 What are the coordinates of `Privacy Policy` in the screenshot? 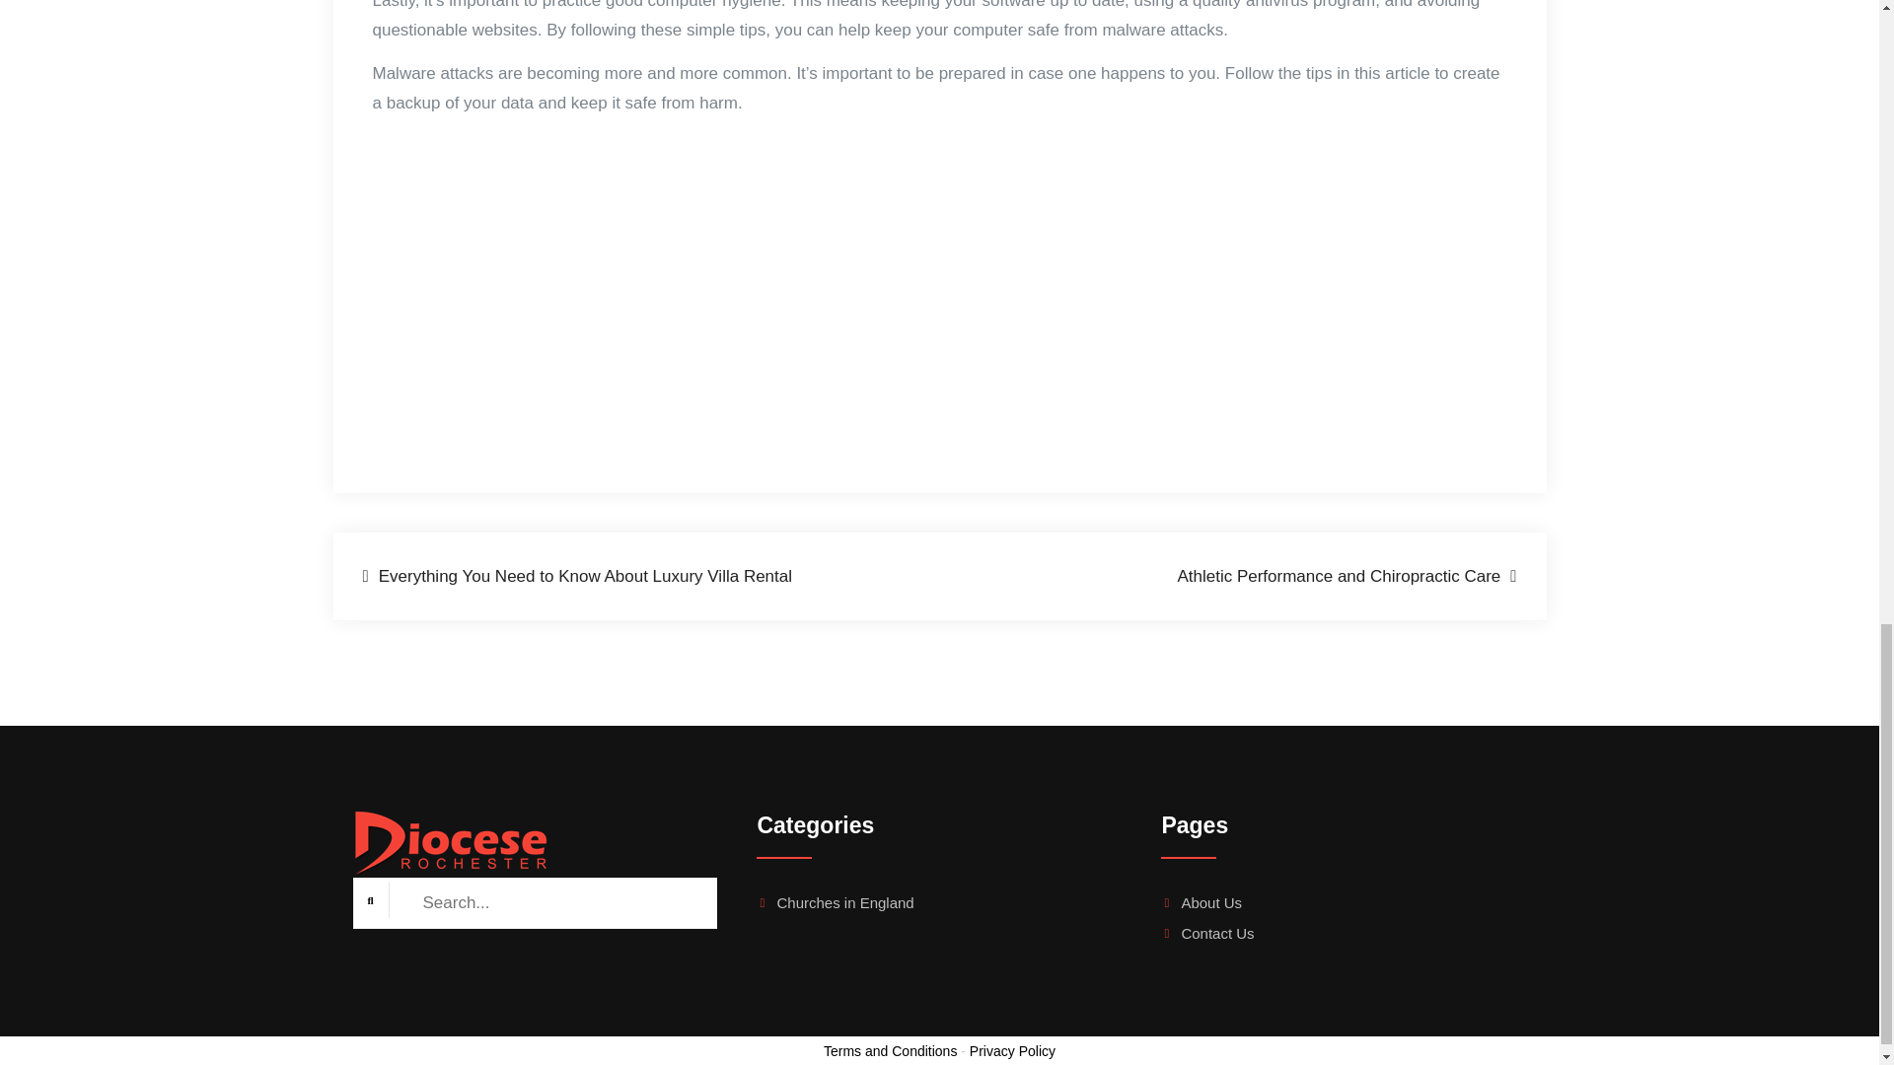 It's located at (1012, 1051).